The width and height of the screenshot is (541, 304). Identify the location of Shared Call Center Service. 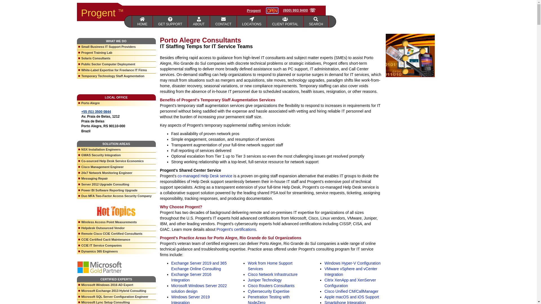
(205, 176).